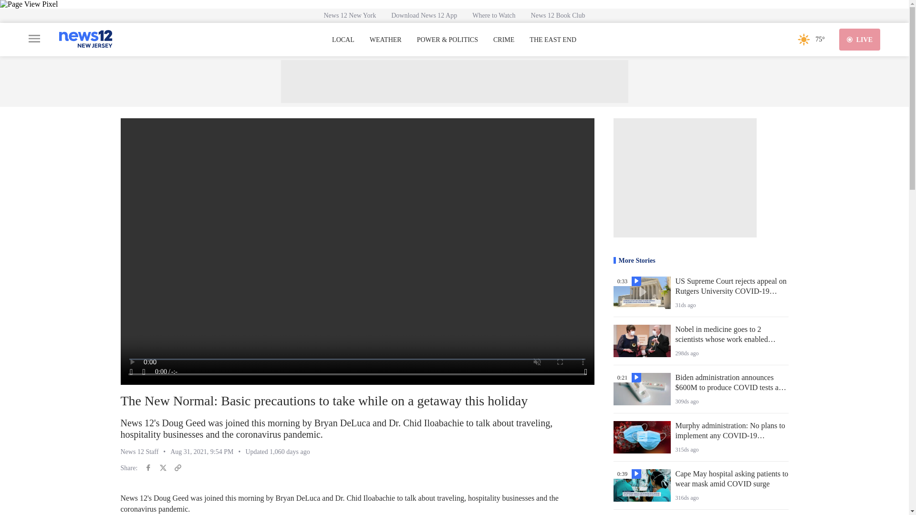 Image resolution: width=916 pixels, height=515 pixels. I want to click on THE EAST END, so click(552, 40).